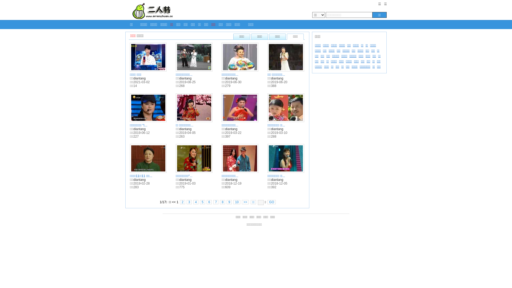 The width and height of the screenshot is (512, 288). I want to click on 8, so click(222, 202).